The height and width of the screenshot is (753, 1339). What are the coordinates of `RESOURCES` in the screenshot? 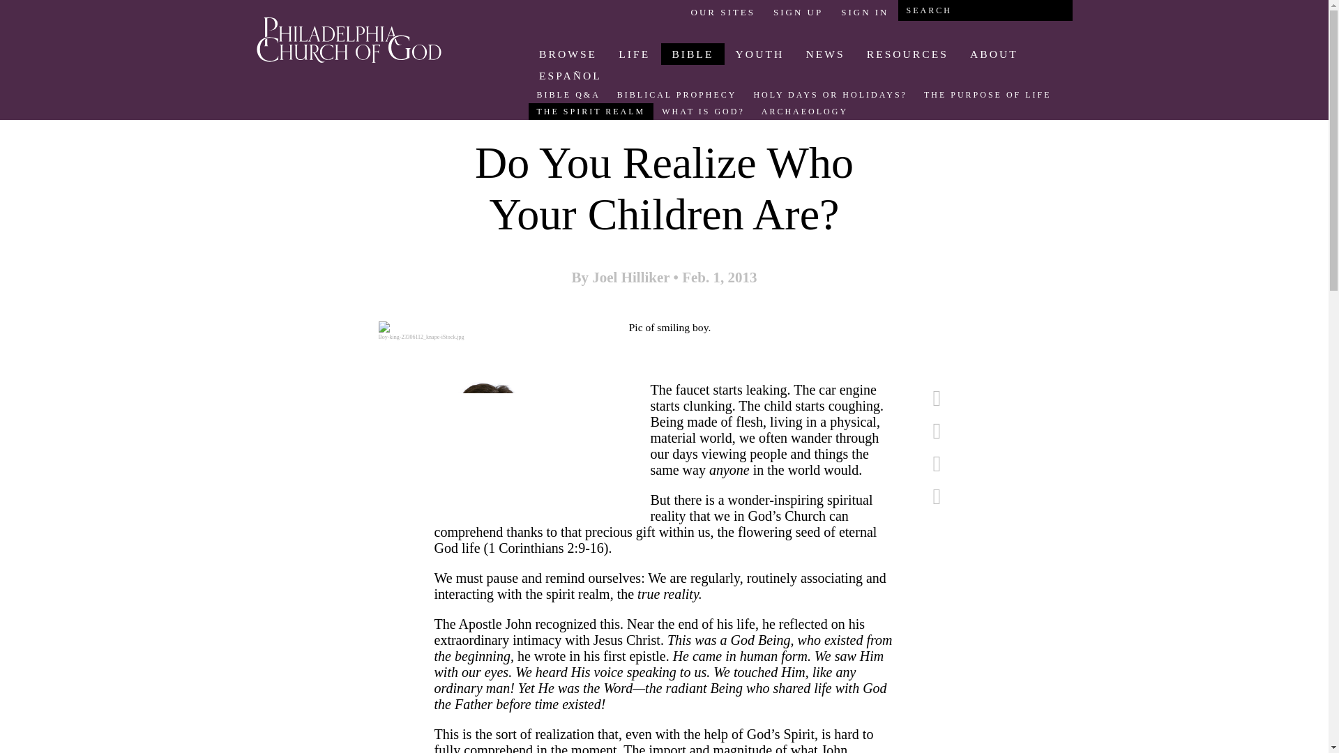 It's located at (907, 53).